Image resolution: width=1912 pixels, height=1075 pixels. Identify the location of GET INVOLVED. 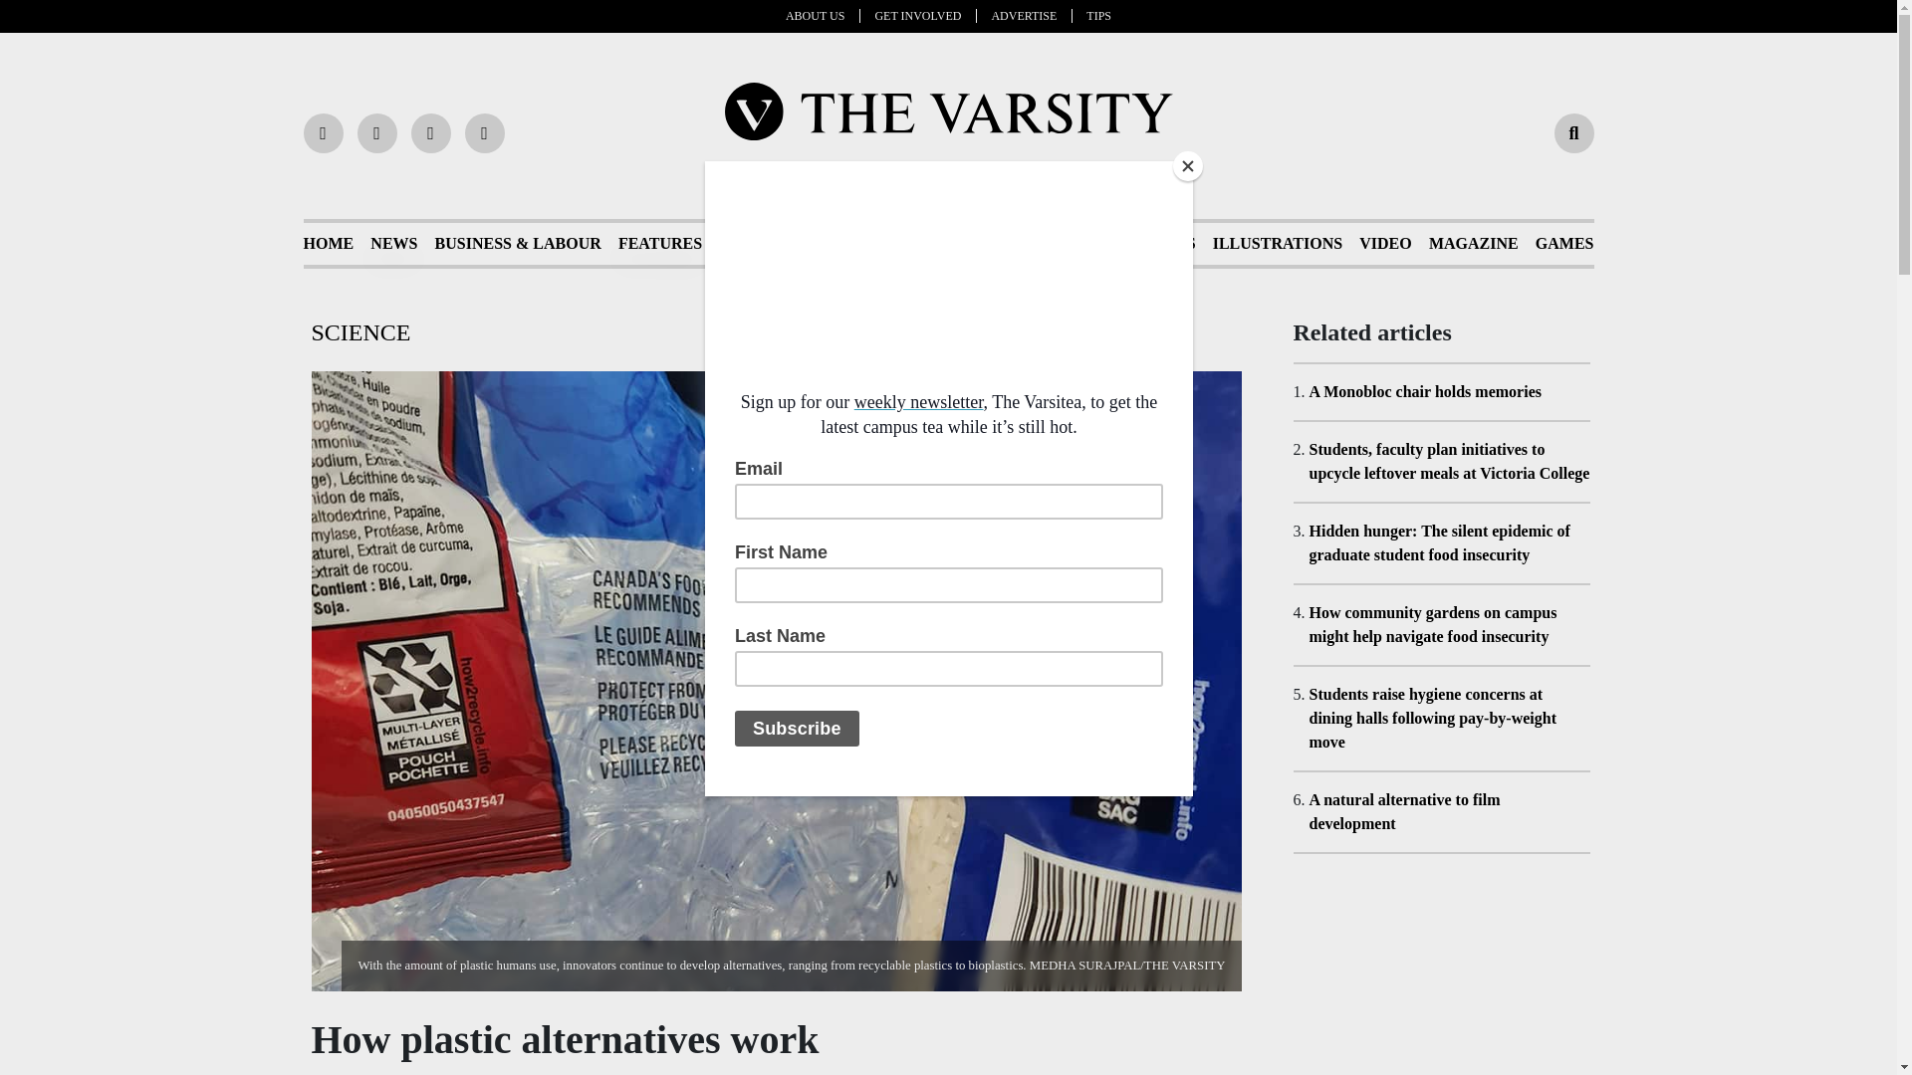
(925, 15).